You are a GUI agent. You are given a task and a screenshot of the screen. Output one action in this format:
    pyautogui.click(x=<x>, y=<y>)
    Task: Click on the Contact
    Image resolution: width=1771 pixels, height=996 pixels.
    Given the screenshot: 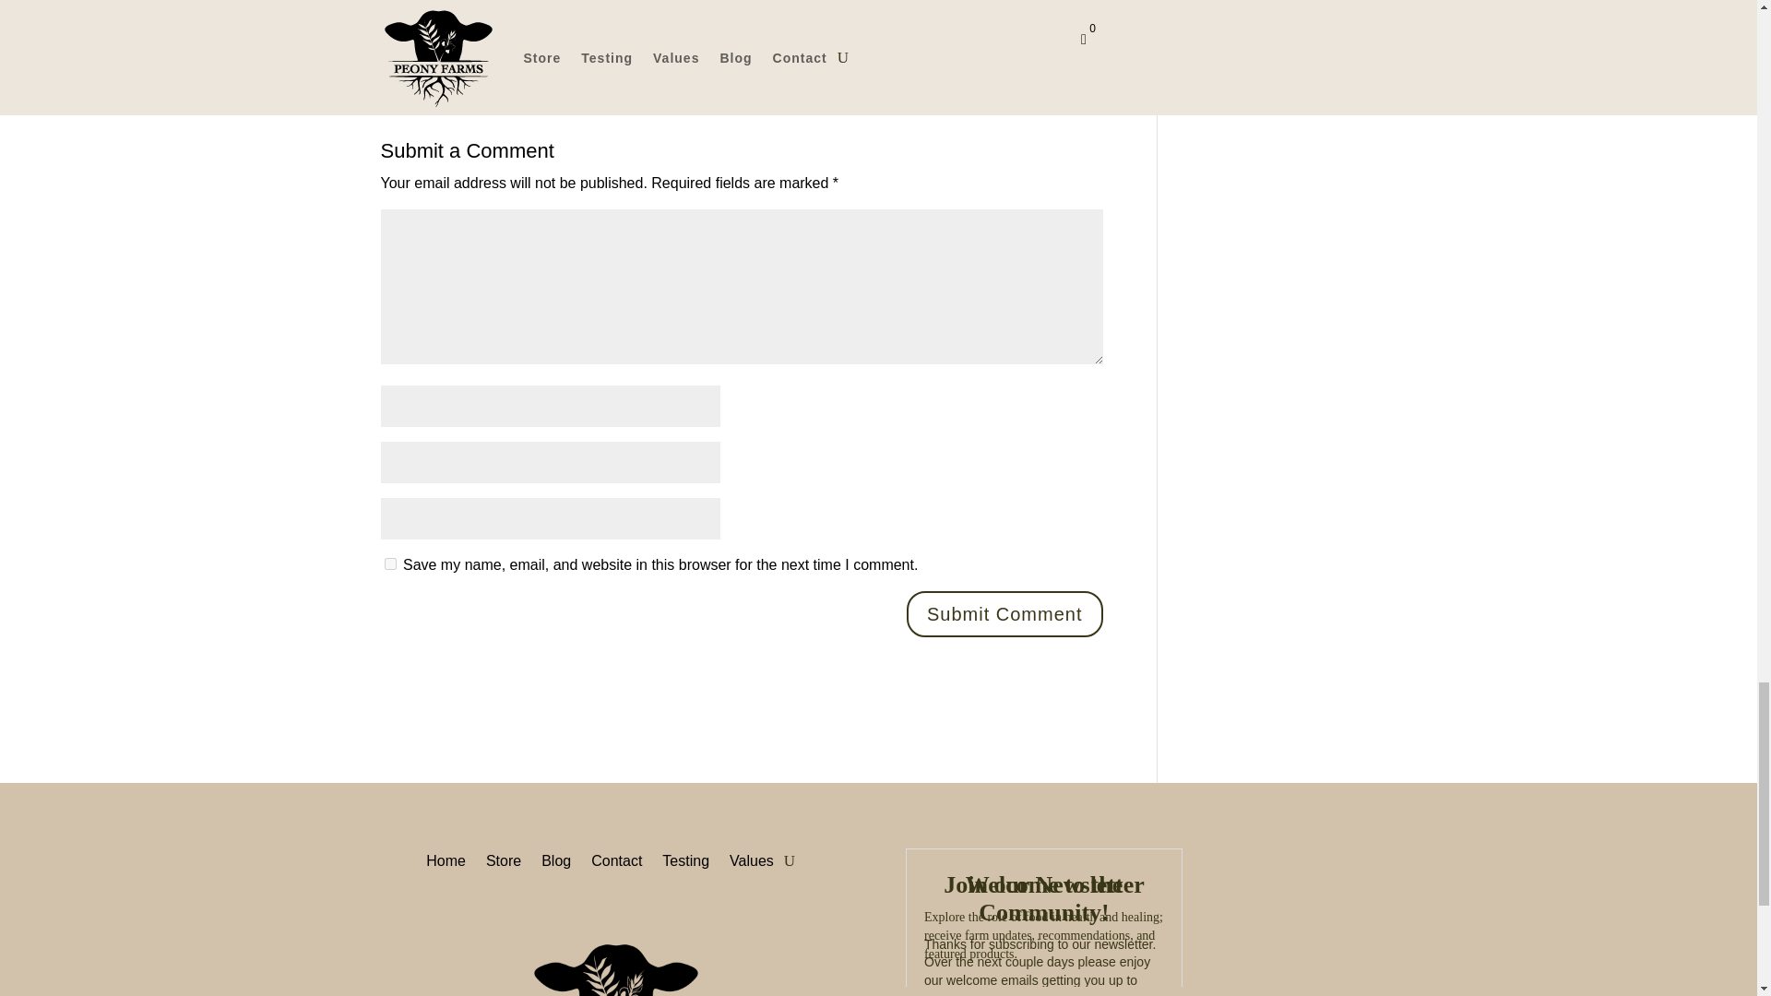 What is the action you would take?
    pyautogui.click(x=616, y=858)
    